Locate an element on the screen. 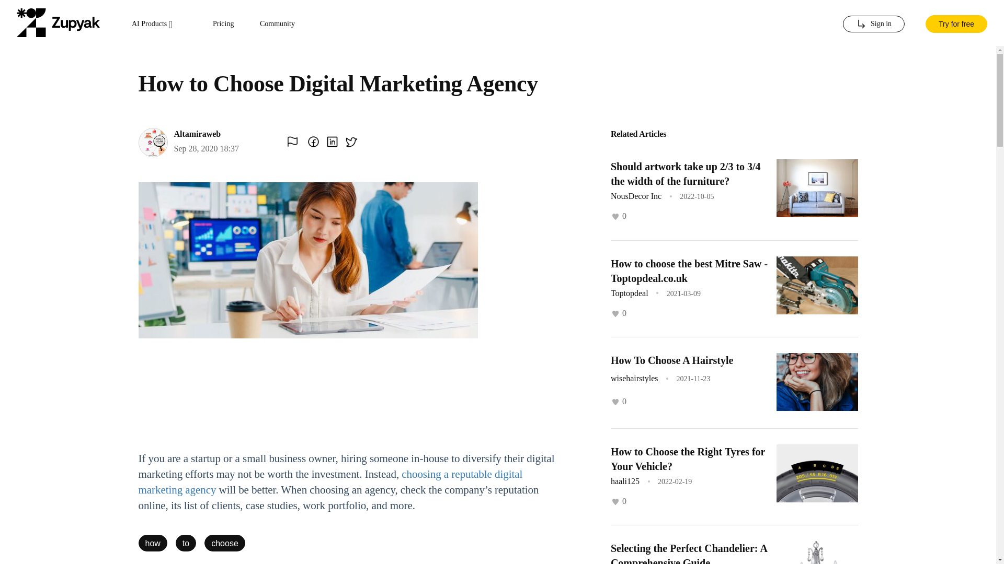 This screenshot has width=1004, height=564. How to choose the best Mitre Saw - Toptopdeal.co.uk is located at coordinates (689, 271).